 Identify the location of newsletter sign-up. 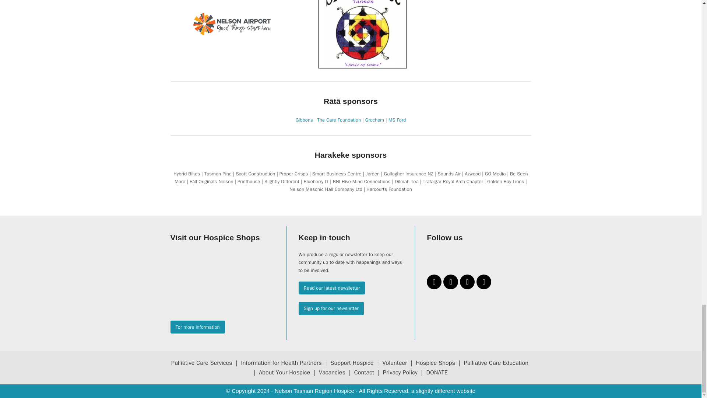
(332, 288).